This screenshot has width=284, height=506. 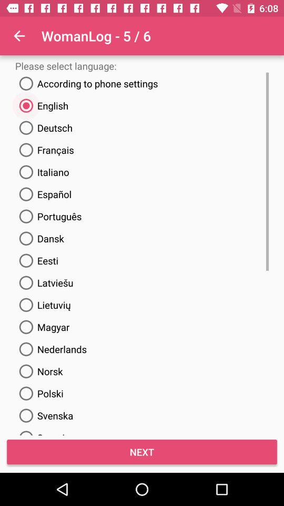 What do you see at coordinates (37, 261) in the screenshot?
I see `select on eesti` at bounding box center [37, 261].